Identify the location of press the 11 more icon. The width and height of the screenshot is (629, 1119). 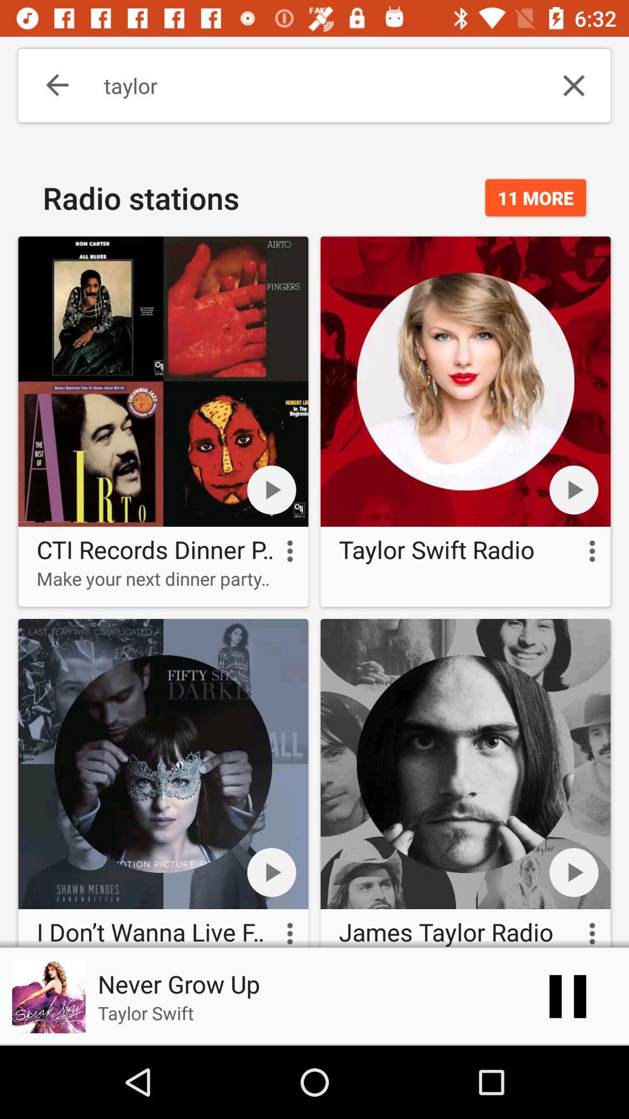
(536, 198).